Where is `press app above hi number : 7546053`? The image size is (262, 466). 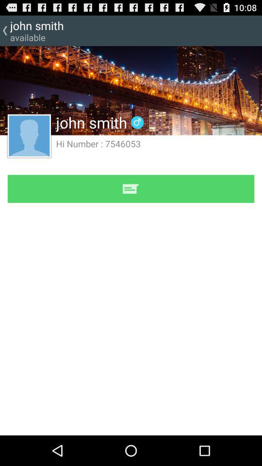 press app above hi number : 7546053 is located at coordinates (131, 90).